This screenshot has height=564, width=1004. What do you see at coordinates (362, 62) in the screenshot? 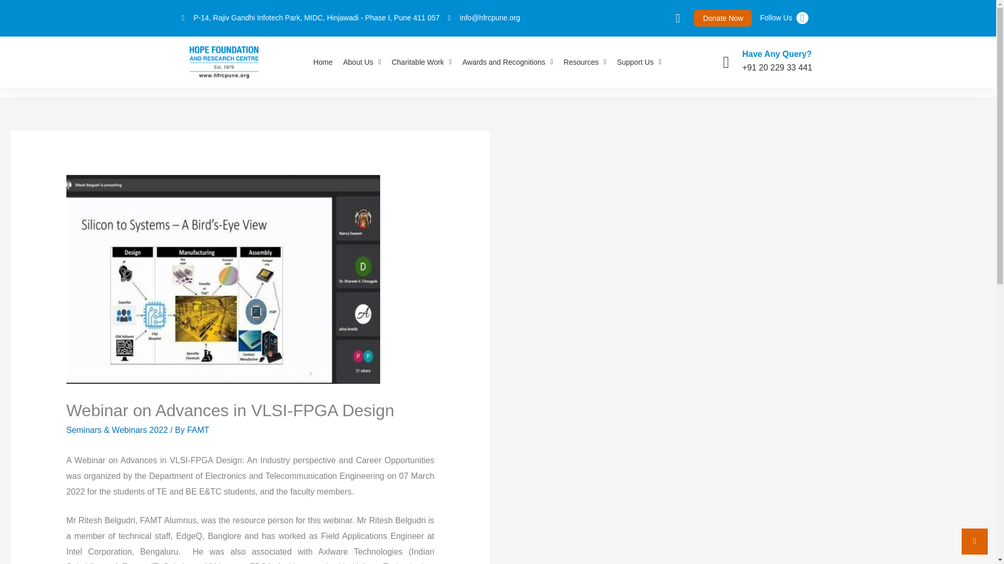
I see `About Us` at bounding box center [362, 62].